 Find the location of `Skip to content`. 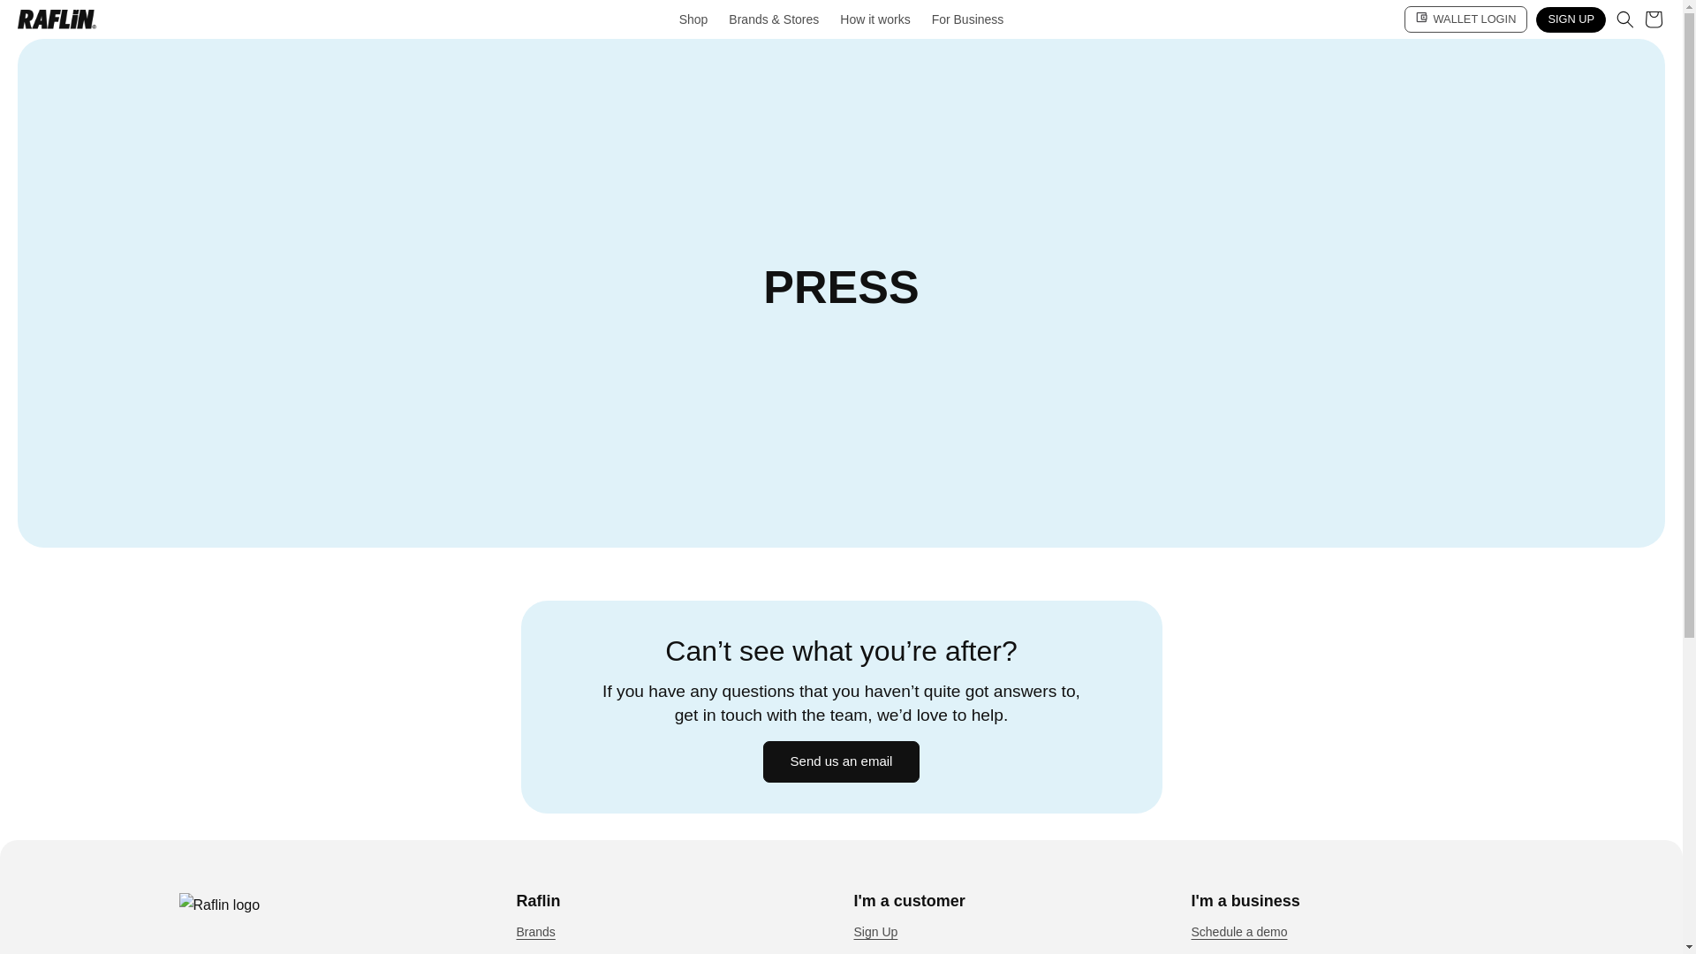

Skip to content is located at coordinates (53, 20).